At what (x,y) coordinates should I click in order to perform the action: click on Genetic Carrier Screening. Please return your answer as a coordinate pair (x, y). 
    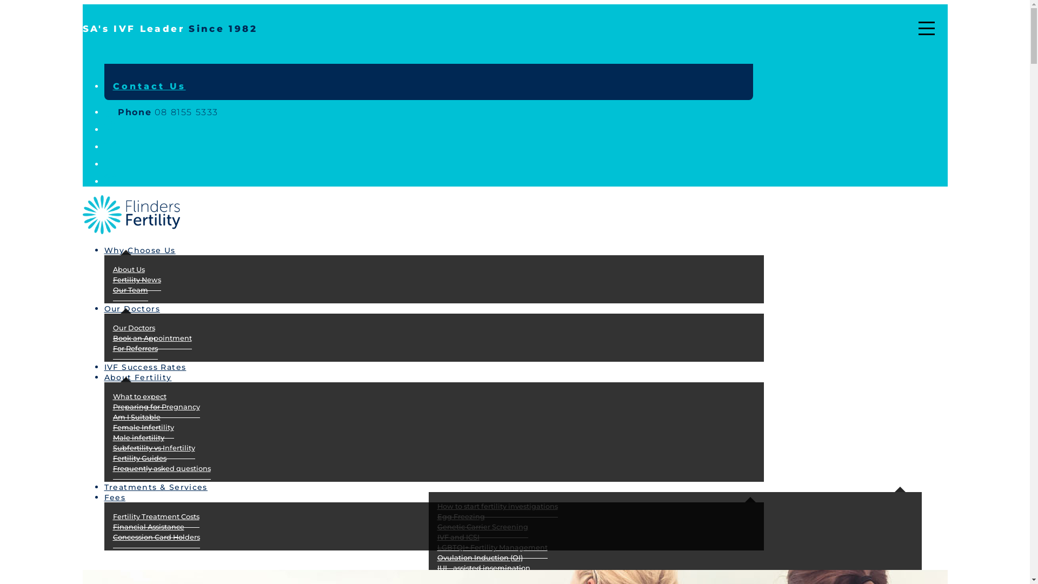
    Looking at the image, I should click on (482, 527).